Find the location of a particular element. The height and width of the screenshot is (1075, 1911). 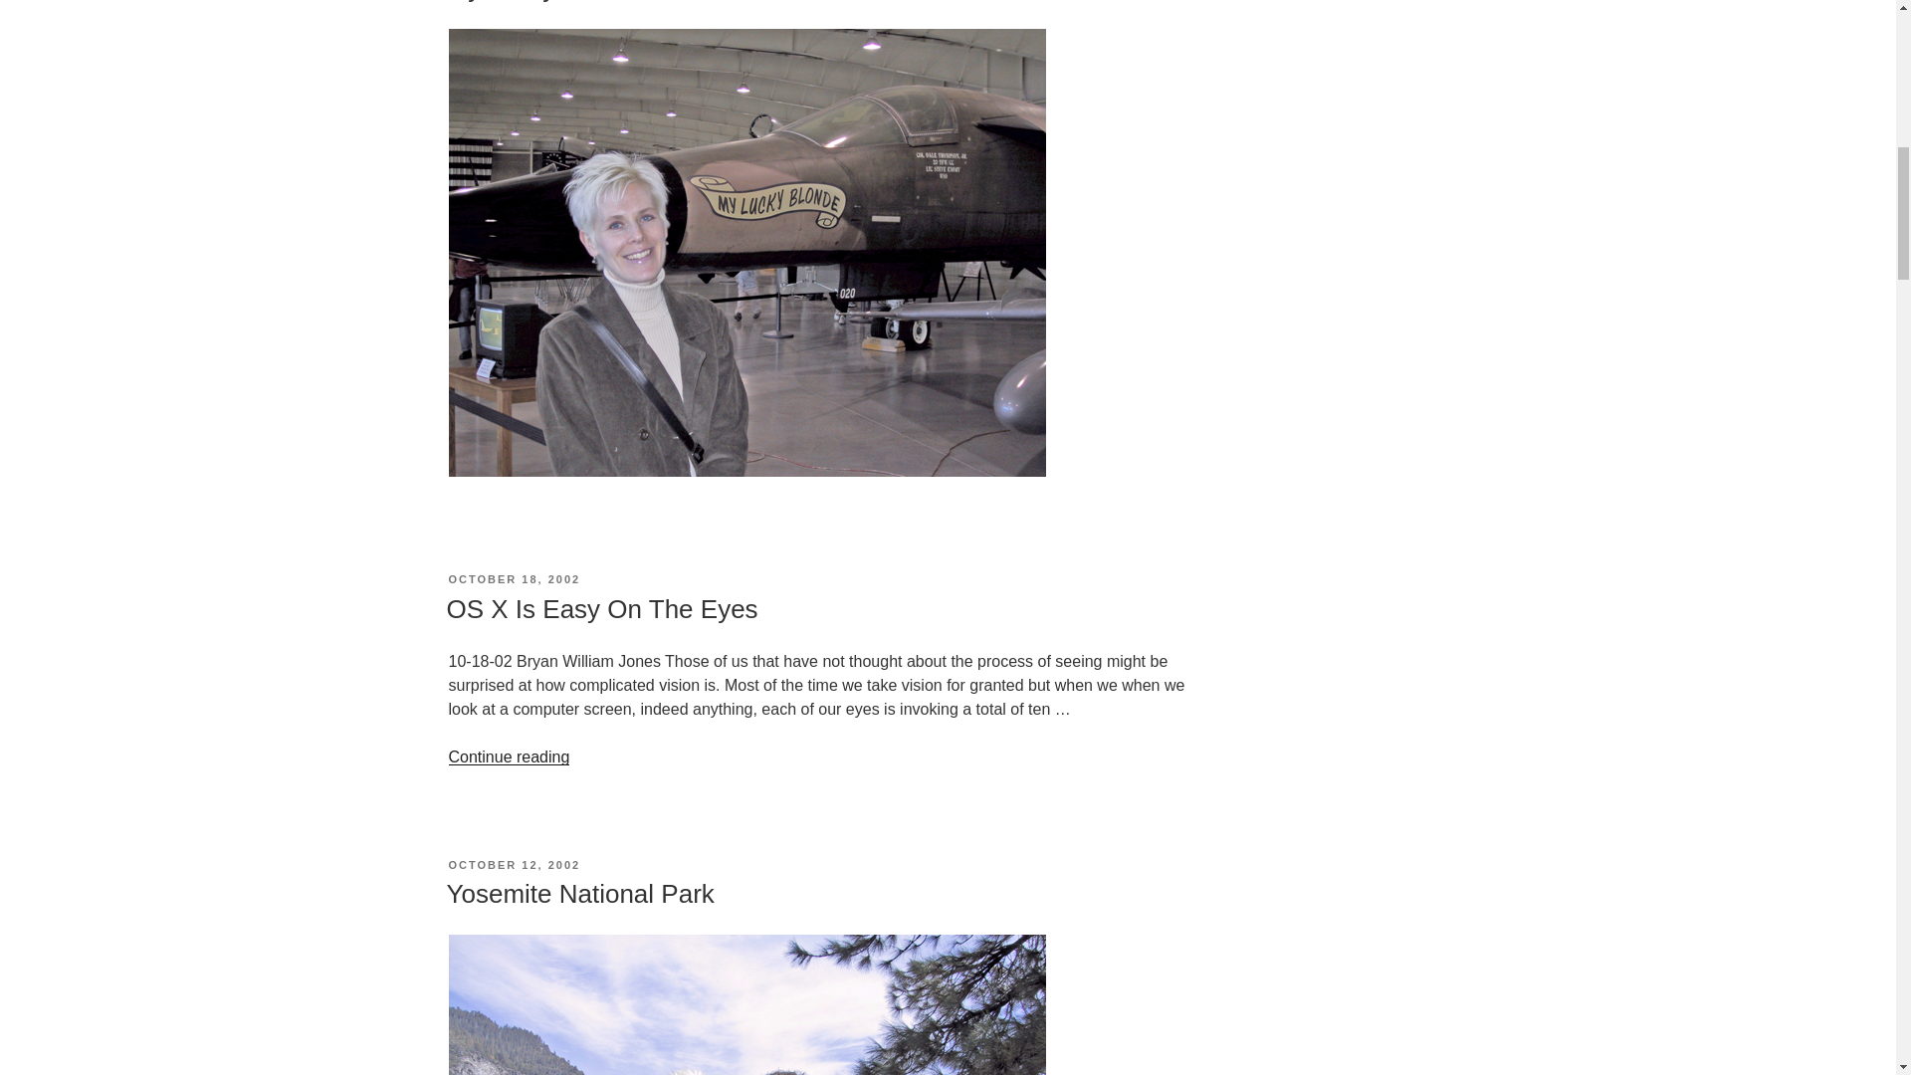

My Lucky Blonde is located at coordinates (543, 2).